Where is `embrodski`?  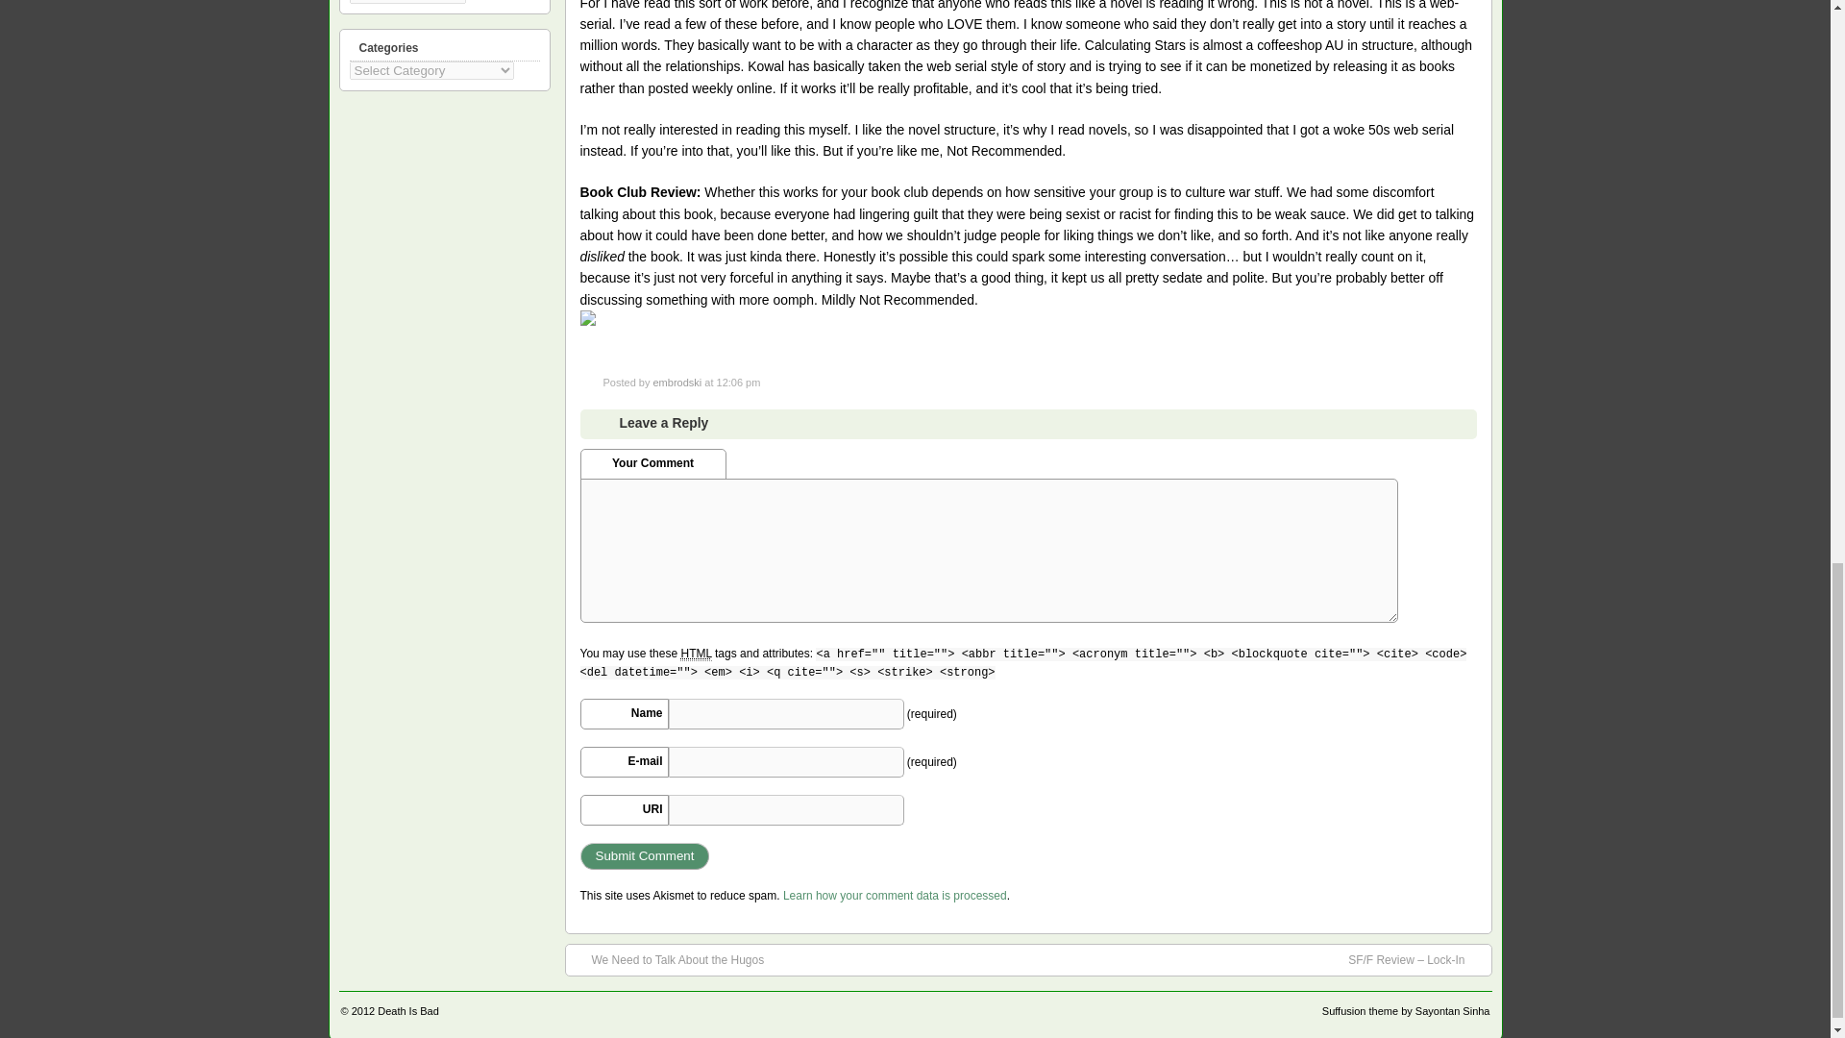 embrodski is located at coordinates (676, 383).